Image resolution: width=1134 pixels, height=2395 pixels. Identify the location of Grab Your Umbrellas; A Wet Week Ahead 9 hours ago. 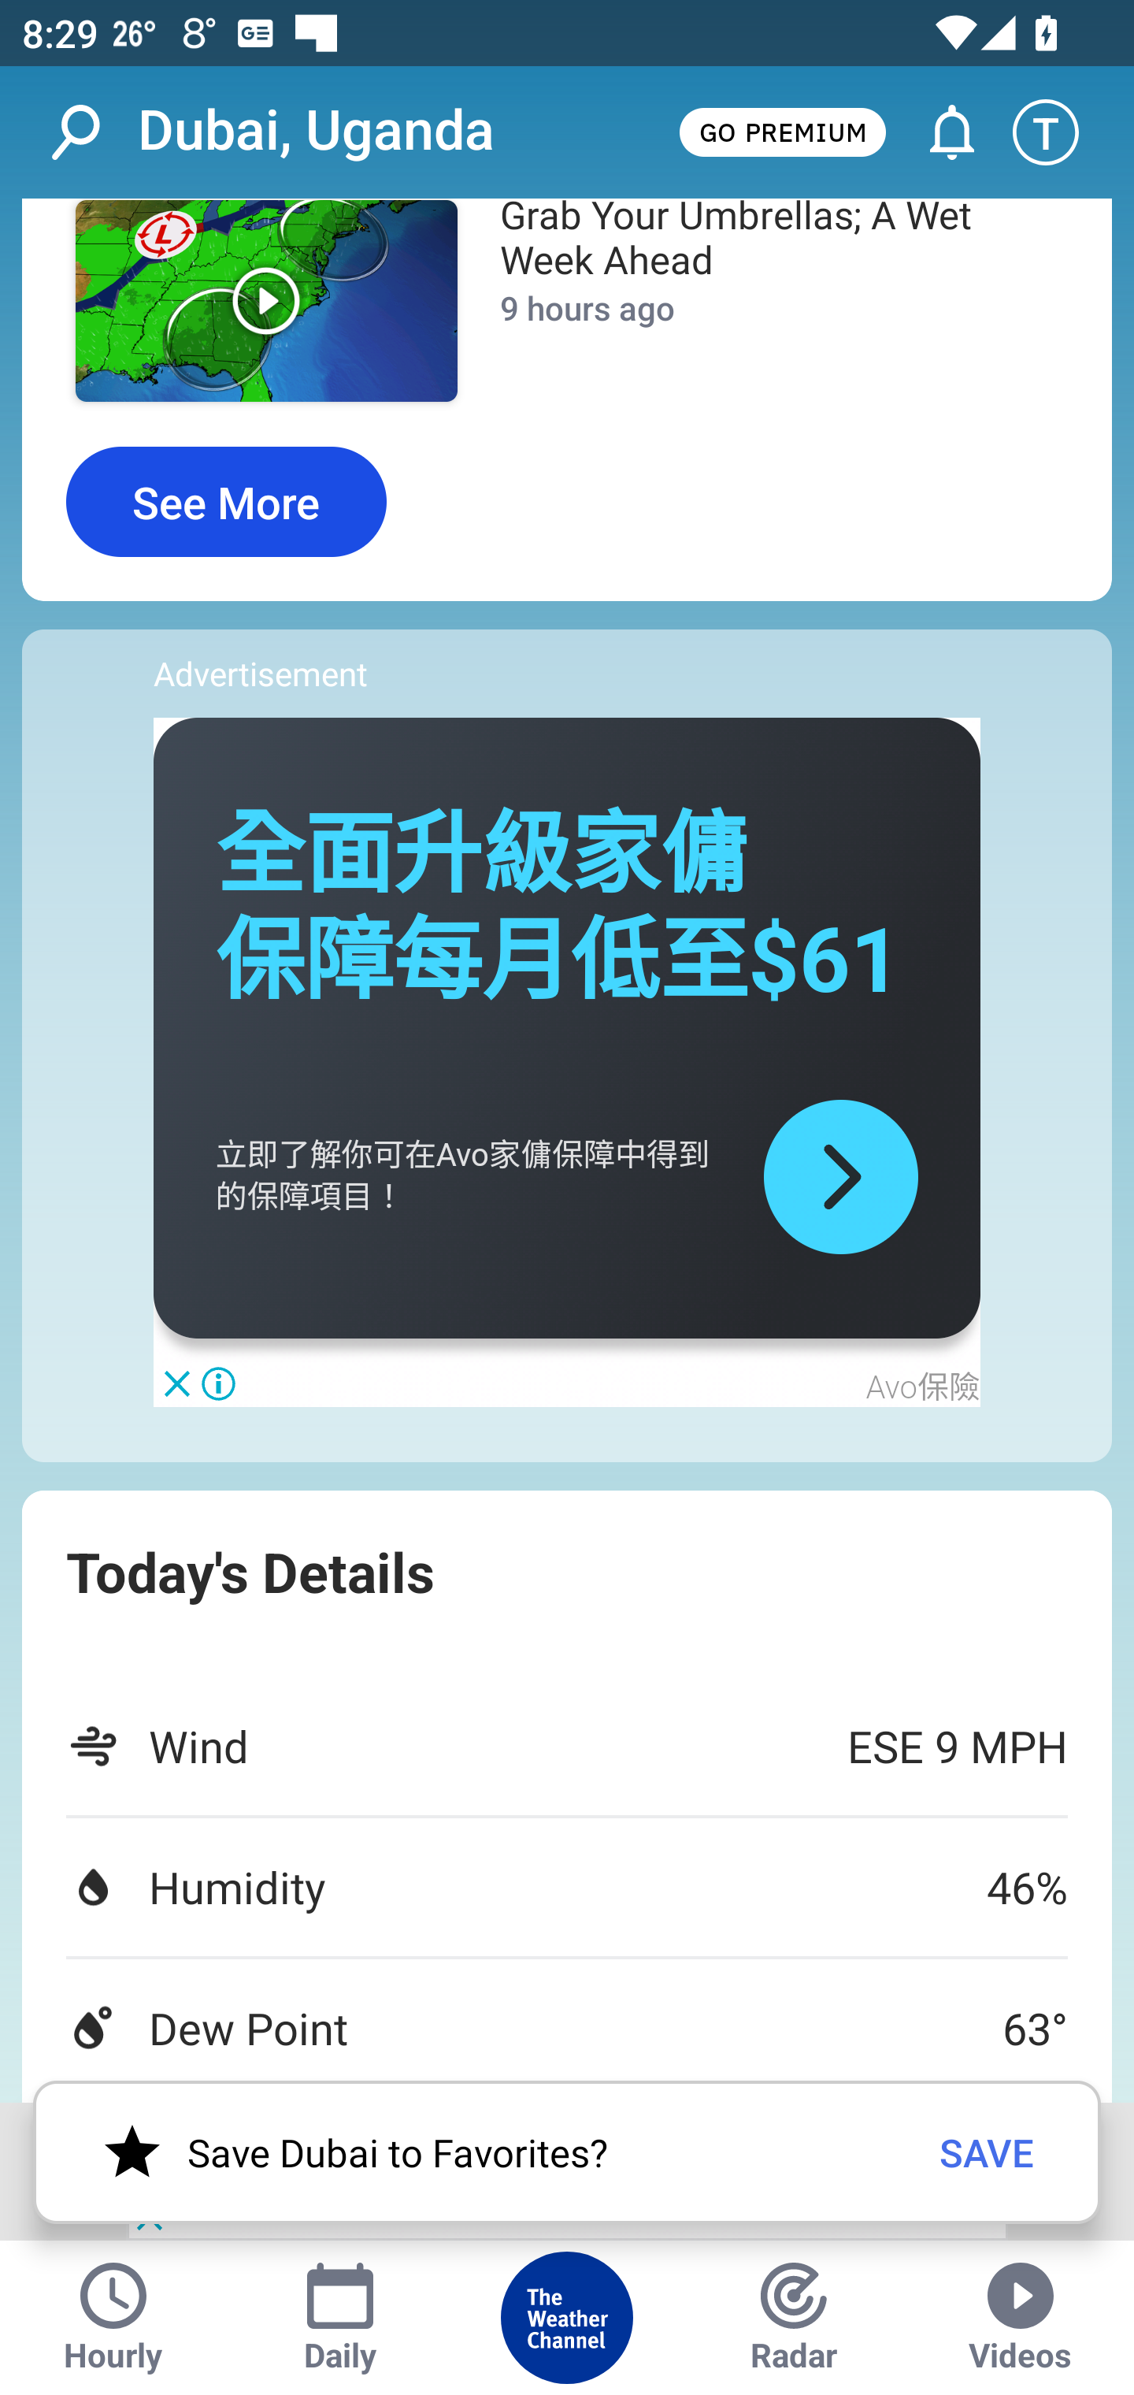
(767, 306).